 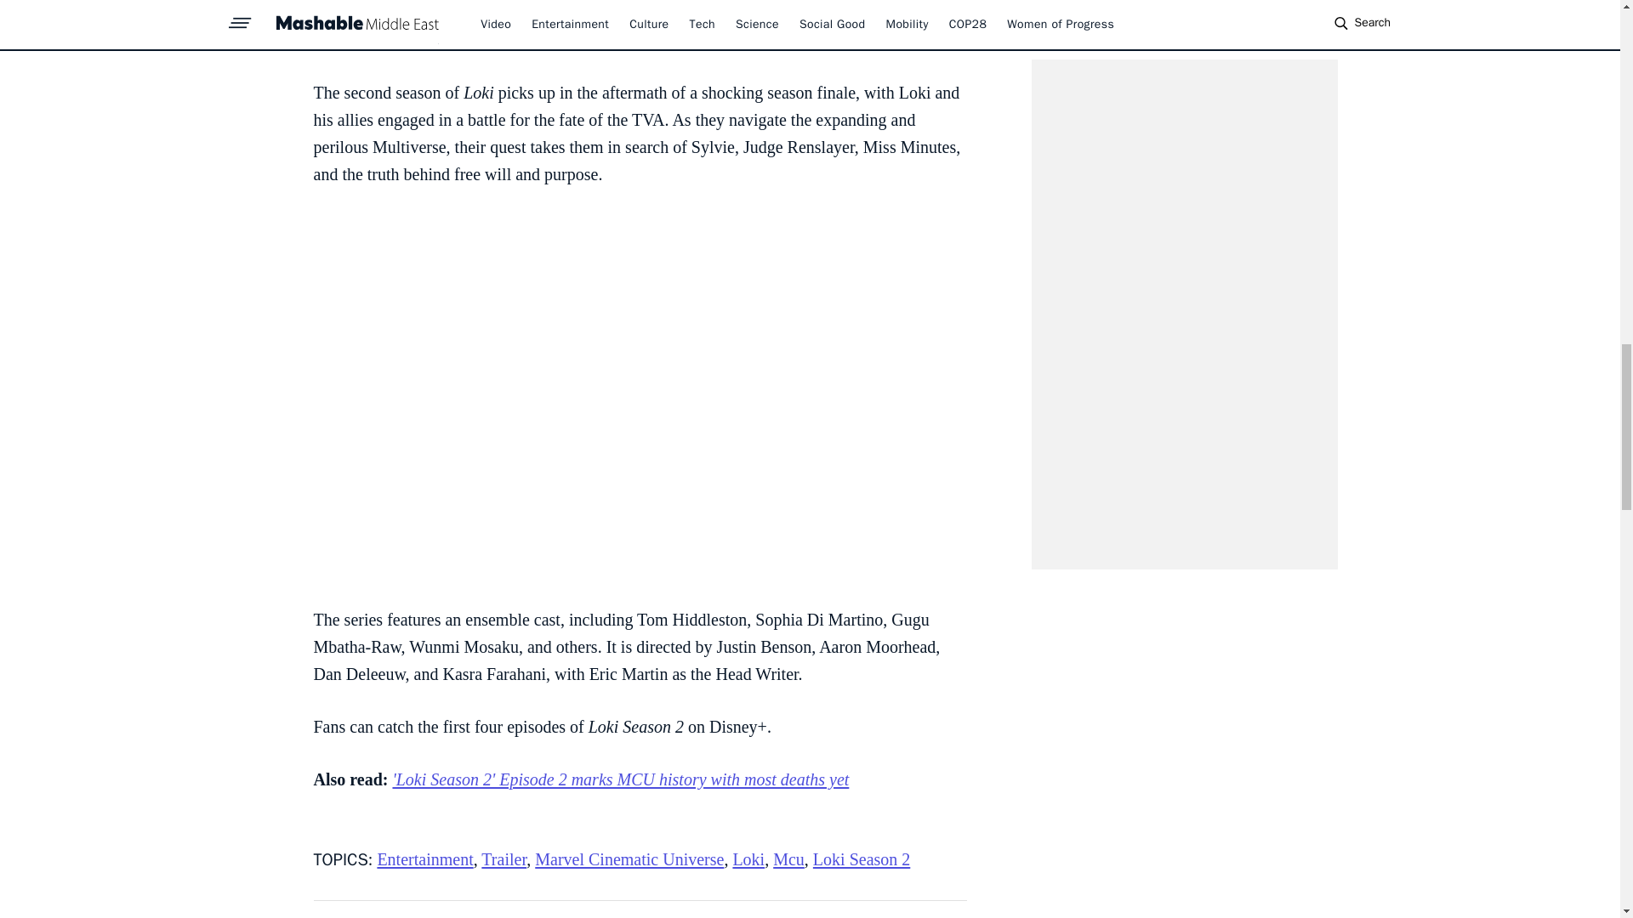 What do you see at coordinates (788, 858) in the screenshot?
I see `Mcu` at bounding box center [788, 858].